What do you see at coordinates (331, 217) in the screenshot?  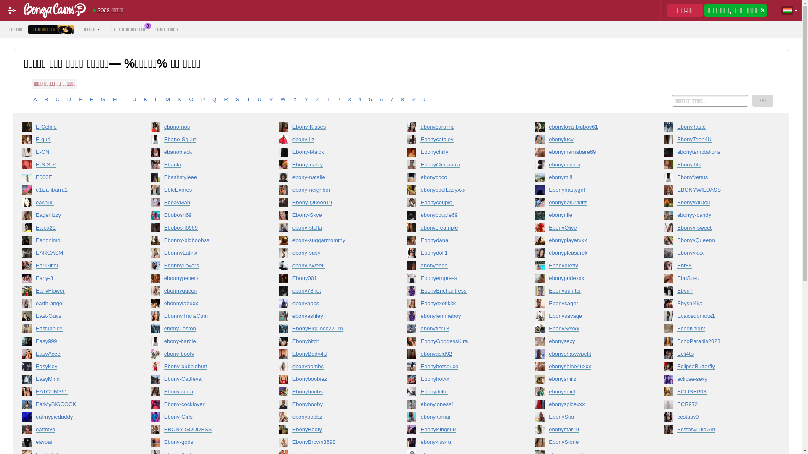 I see `Ebony-Skye` at bounding box center [331, 217].